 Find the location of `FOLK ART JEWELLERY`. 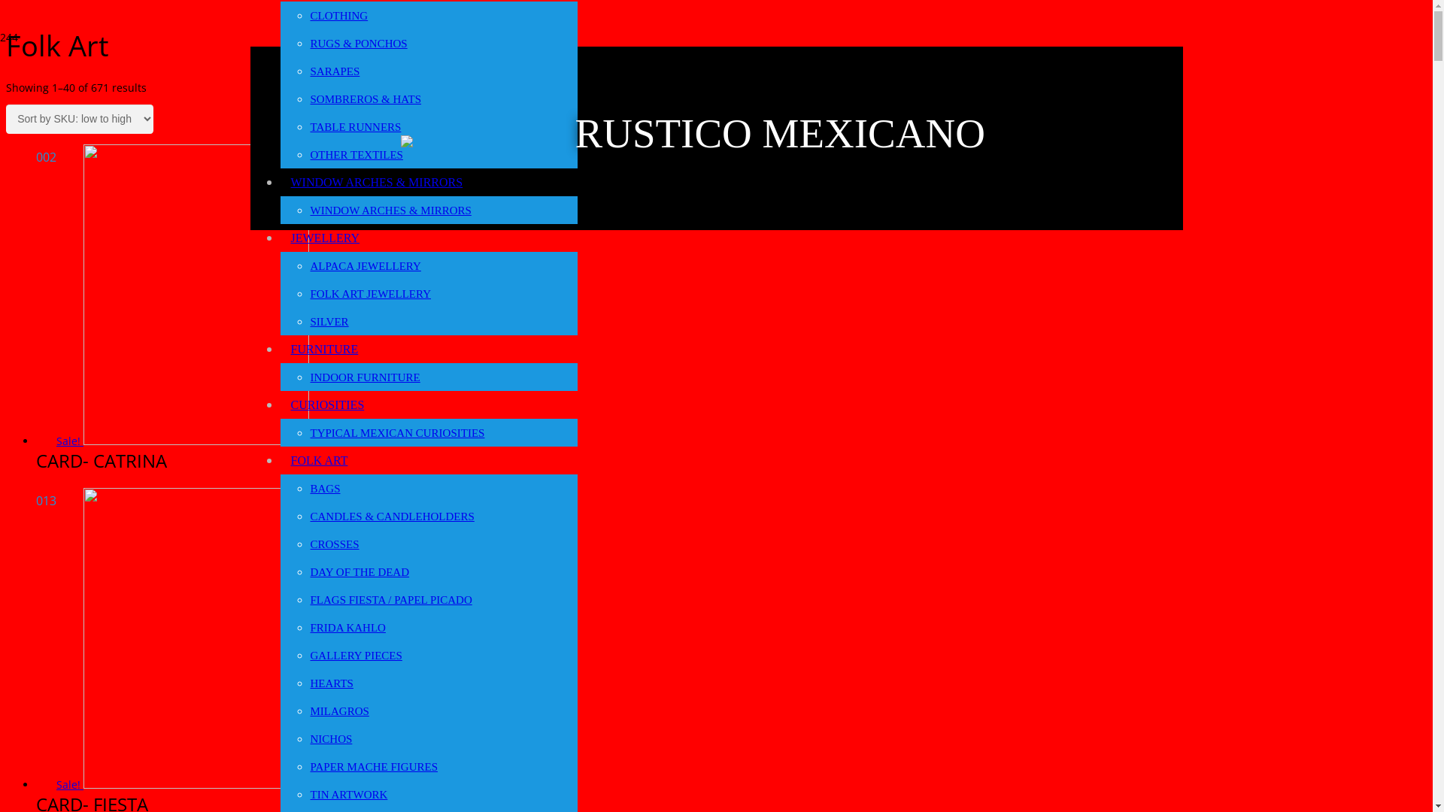

FOLK ART JEWELLERY is located at coordinates (370, 294).